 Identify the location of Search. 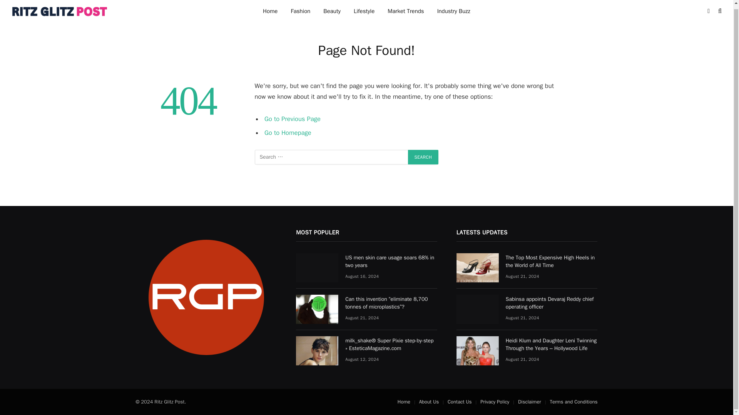
(423, 157).